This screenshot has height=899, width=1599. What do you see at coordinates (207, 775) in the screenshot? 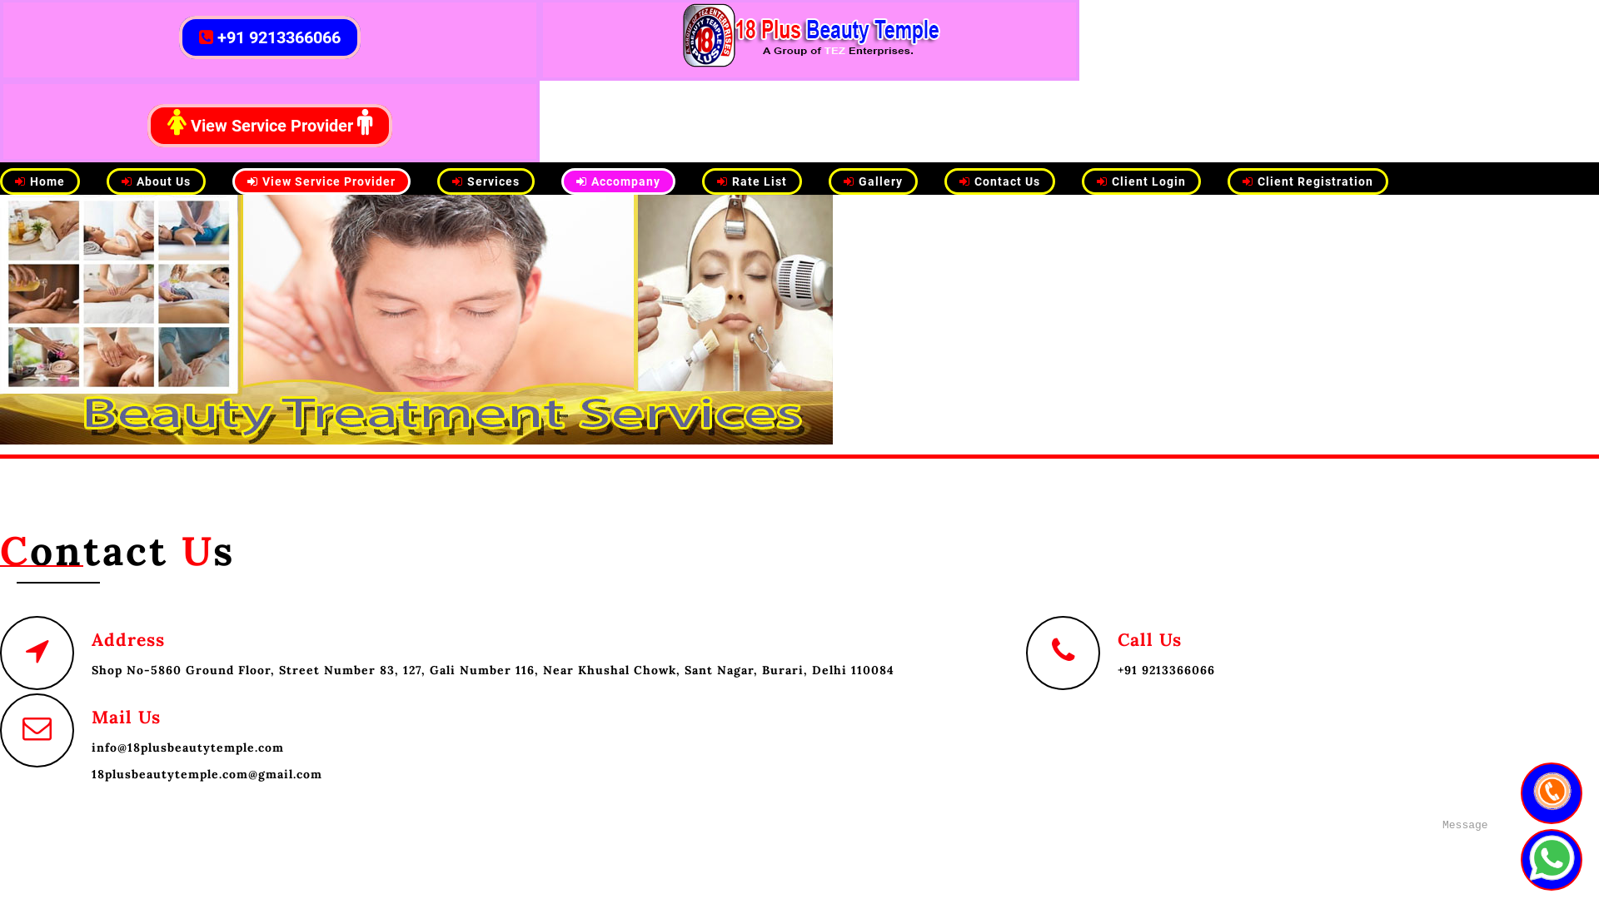
I see `18plusbeautytemple.com@gmail.com` at bounding box center [207, 775].